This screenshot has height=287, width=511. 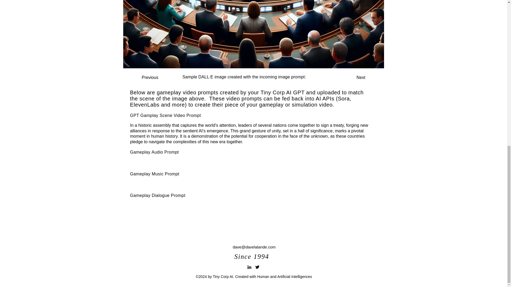 I want to click on Previous, so click(x=159, y=78).